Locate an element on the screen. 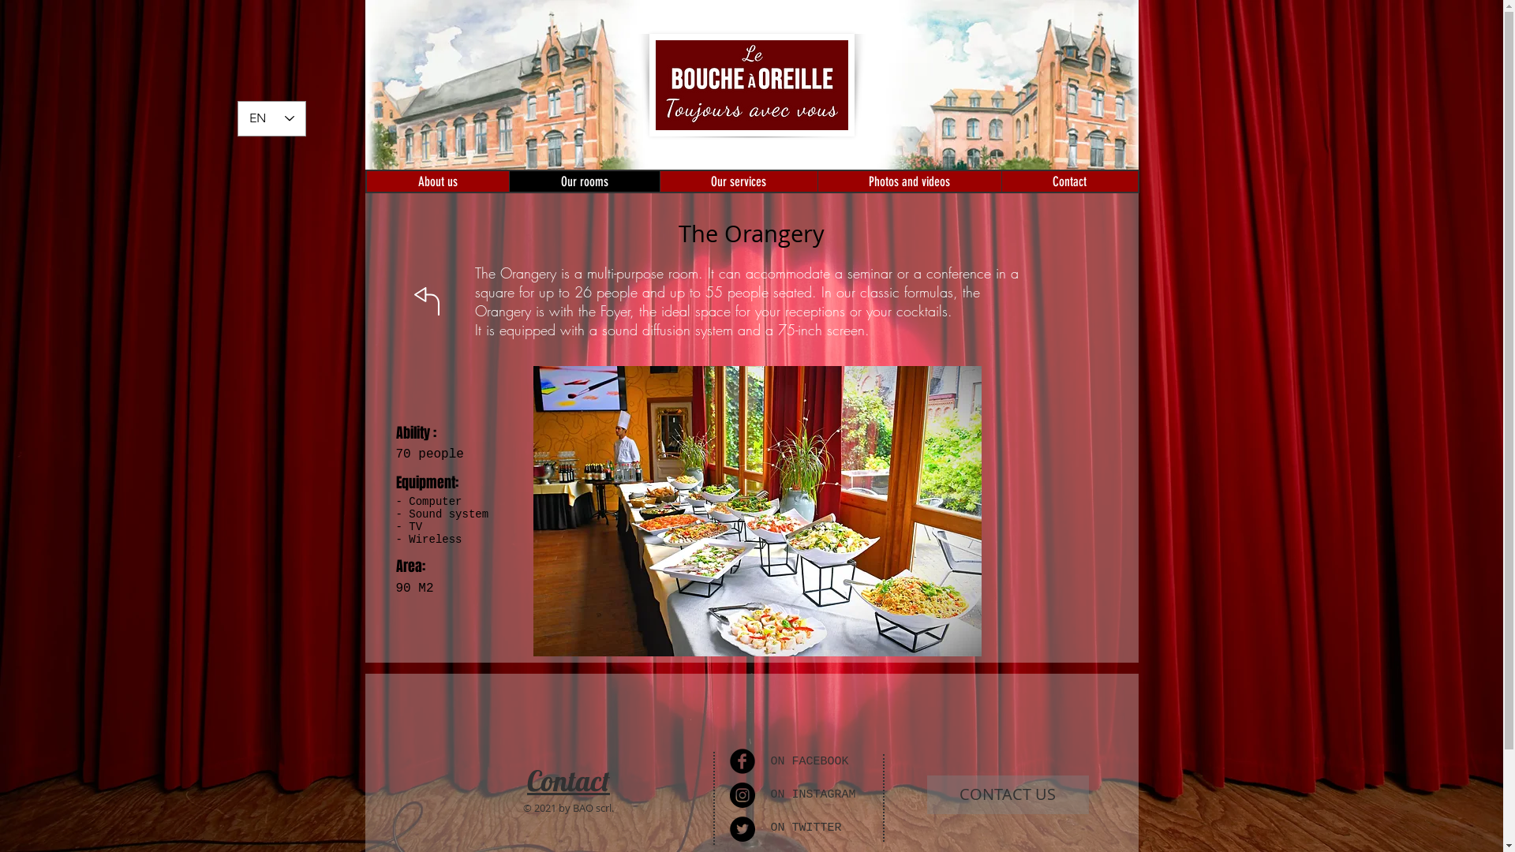  Photos and videos is located at coordinates (909, 181).